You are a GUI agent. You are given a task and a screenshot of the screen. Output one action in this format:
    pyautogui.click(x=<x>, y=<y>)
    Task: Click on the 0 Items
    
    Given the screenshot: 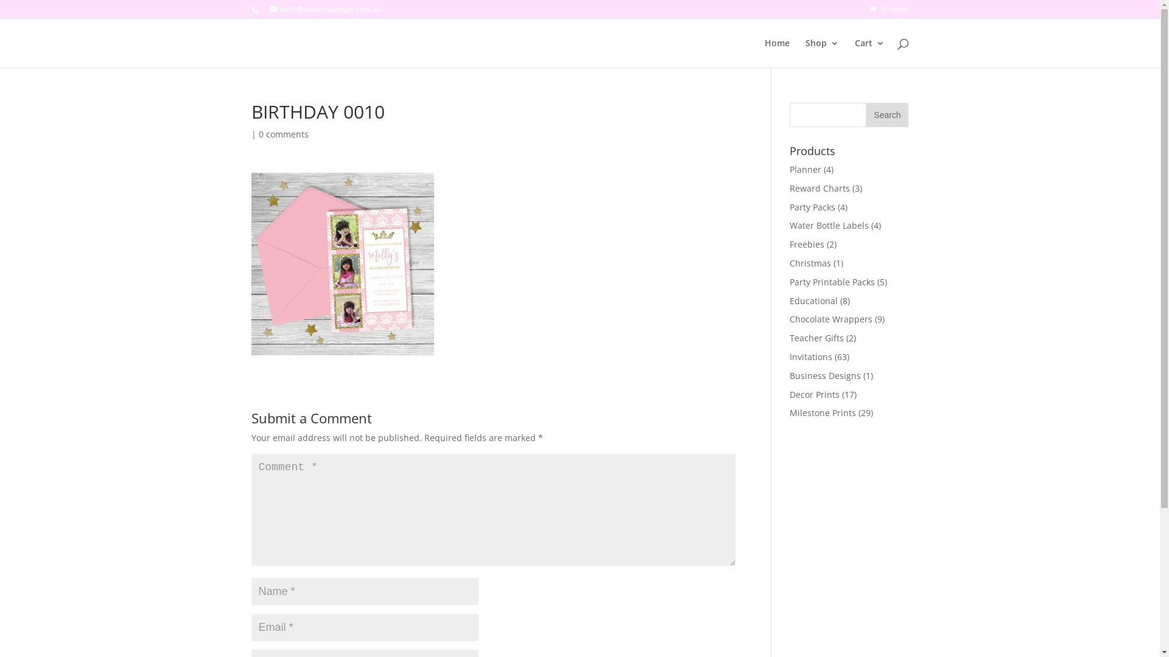 What is the action you would take?
    pyautogui.click(x=889, y=10)
    